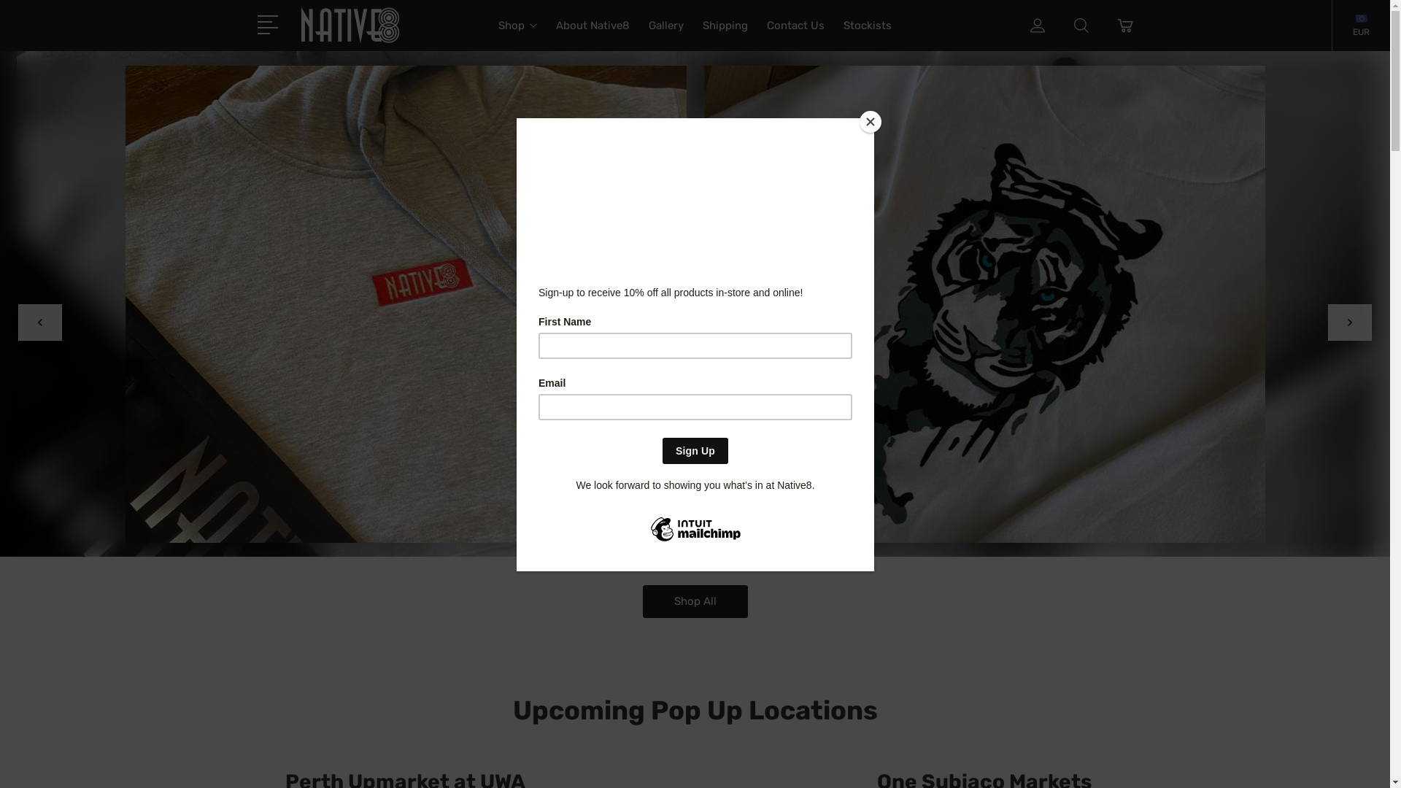 This screenshot has height=788, width=1401. What do you see at coordinates (725, 34) in the screenshot?
I see `Shipping` at bounding box center [725, 34].